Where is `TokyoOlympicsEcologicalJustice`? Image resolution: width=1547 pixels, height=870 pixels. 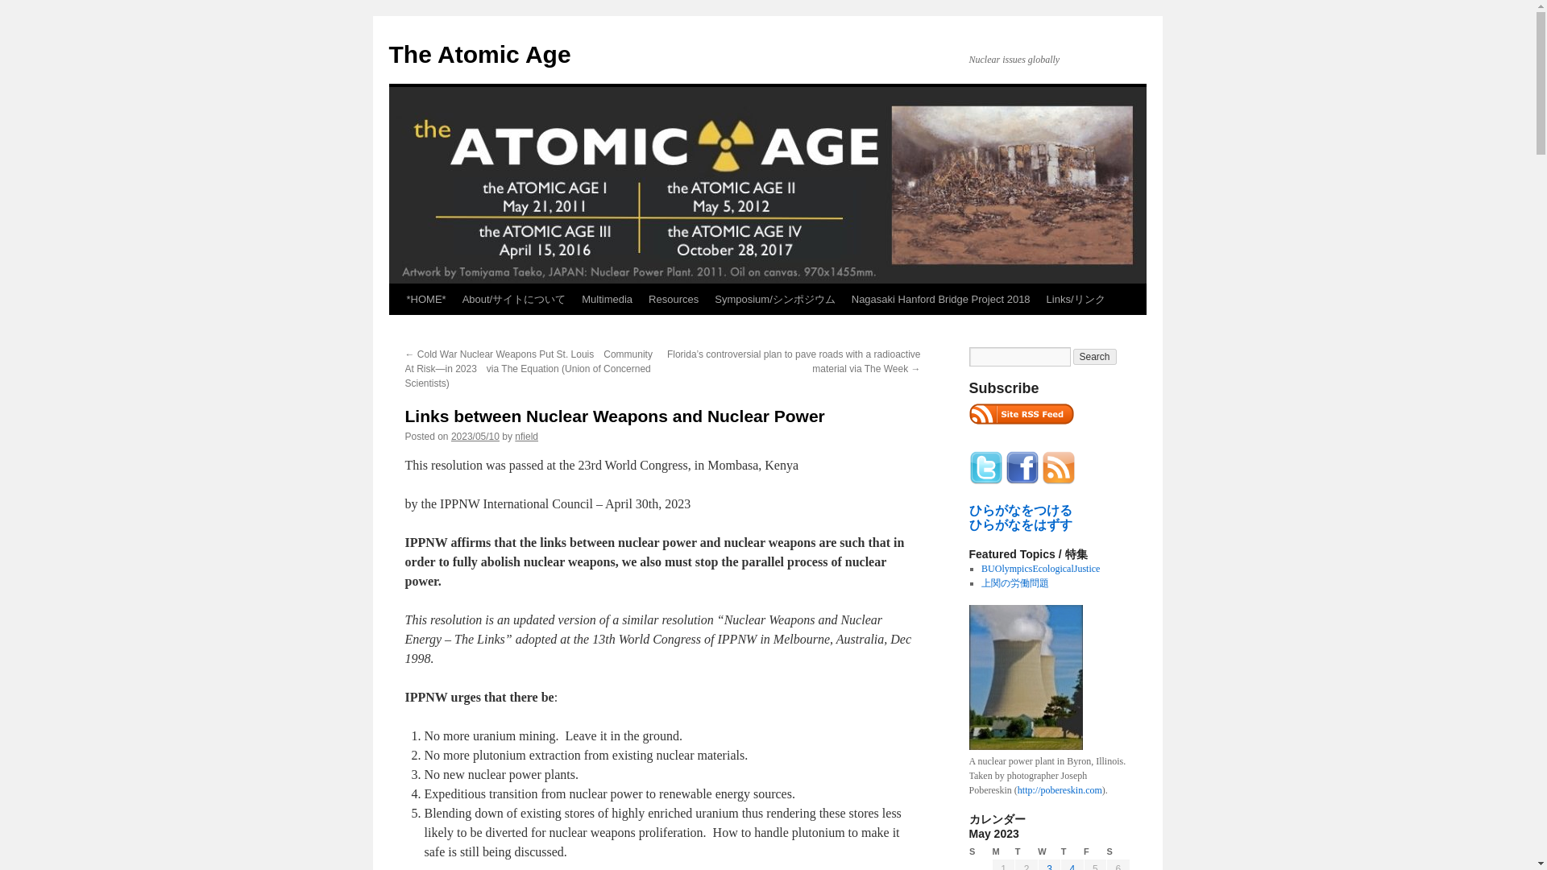 TokyoOlympicsEcologicalJustice is located at coordinates (1040, 568).